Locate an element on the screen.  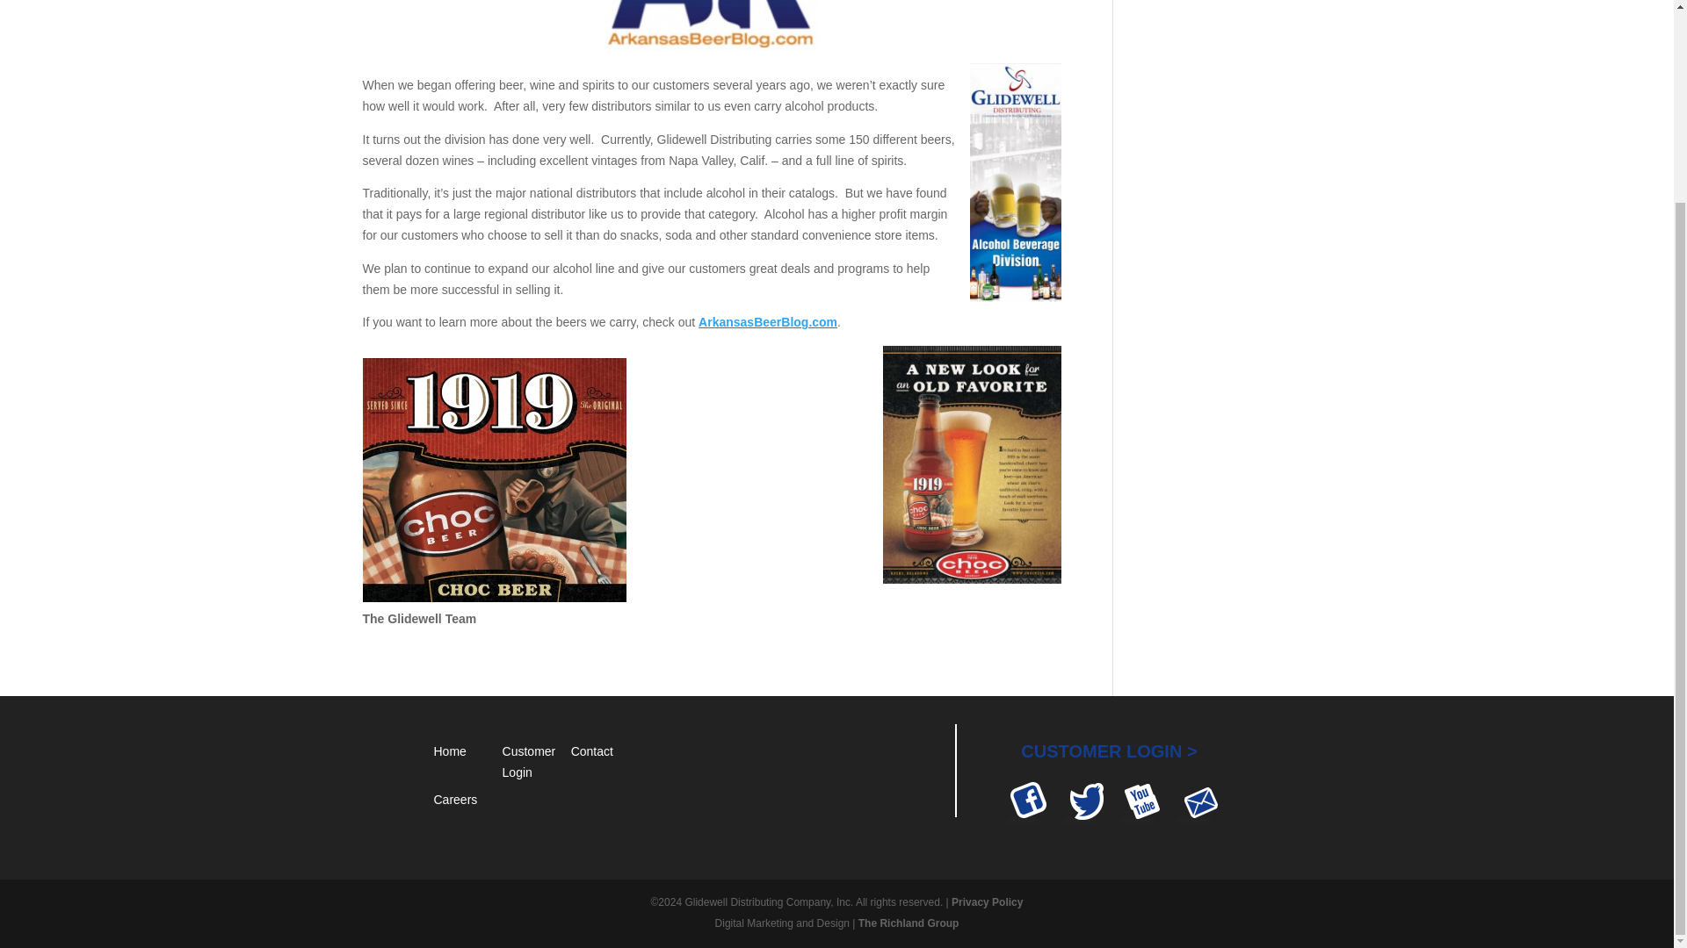
Contact is located at coordinates (592, 751).